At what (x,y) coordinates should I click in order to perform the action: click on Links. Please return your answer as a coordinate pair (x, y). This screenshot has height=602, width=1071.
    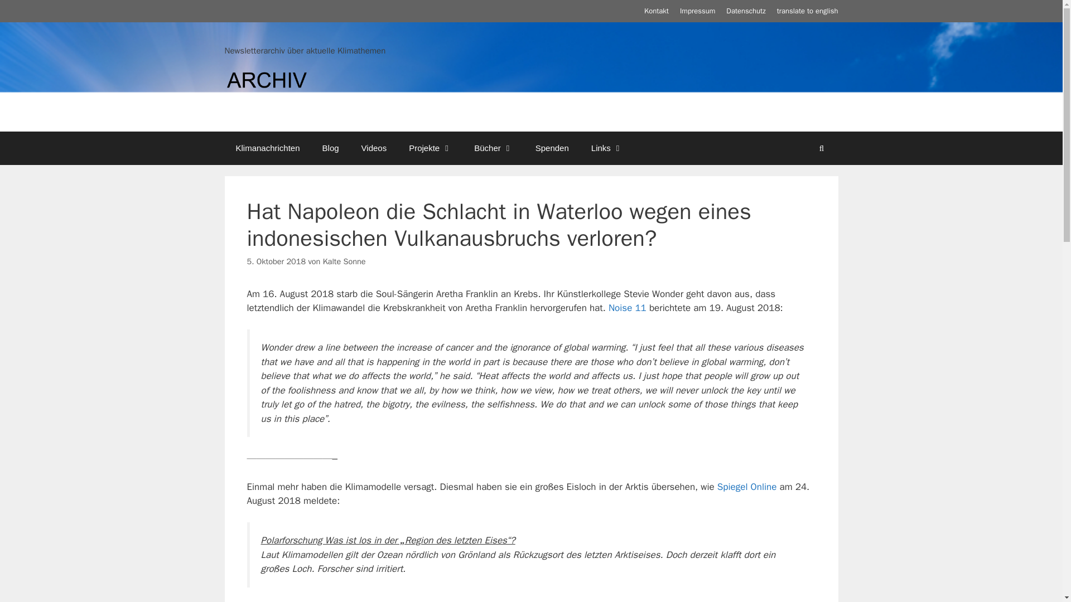
    Looking at the image, I should click on (607, 148).